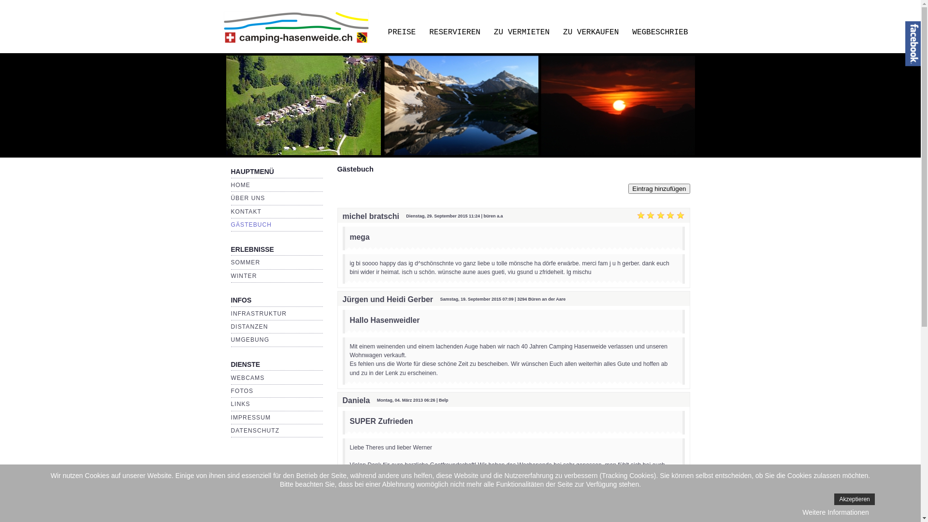 The width and height of the screenshot is (928, 522). I want to click on KONTAKT, so click(246, 212).